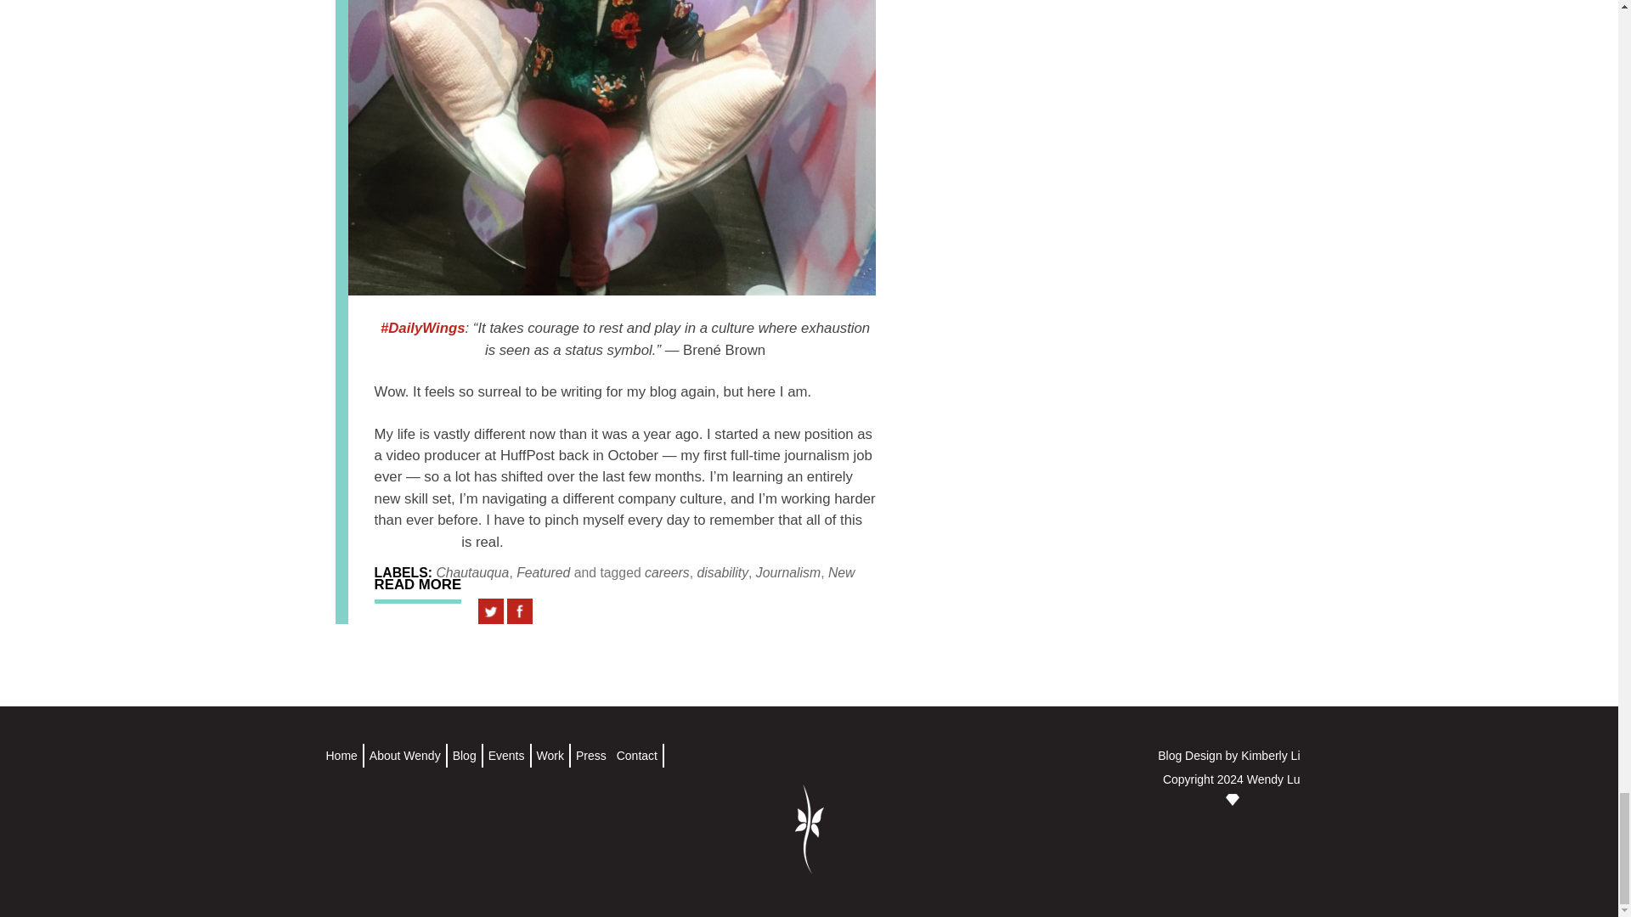 This screenshot has width=1631, height=917. I want to click on Theme By Philip Jewell Designs, so click(1232, 803).